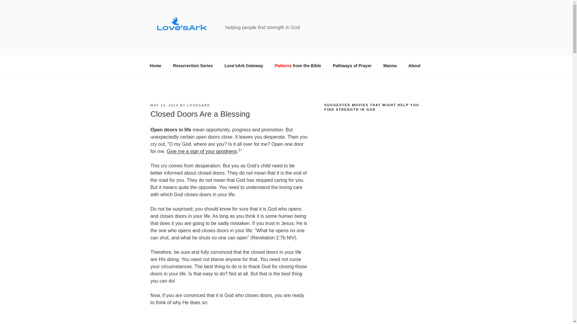 The height and width of the screenshot is (324, 577). What do you see at coordinates (414, 65) in the screenshot?
I see `About` at bounding box center [414, 65].